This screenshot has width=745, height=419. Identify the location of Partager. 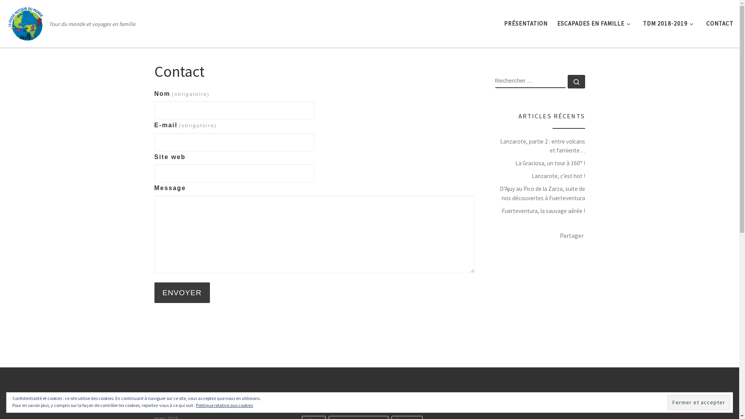
(571, 235).